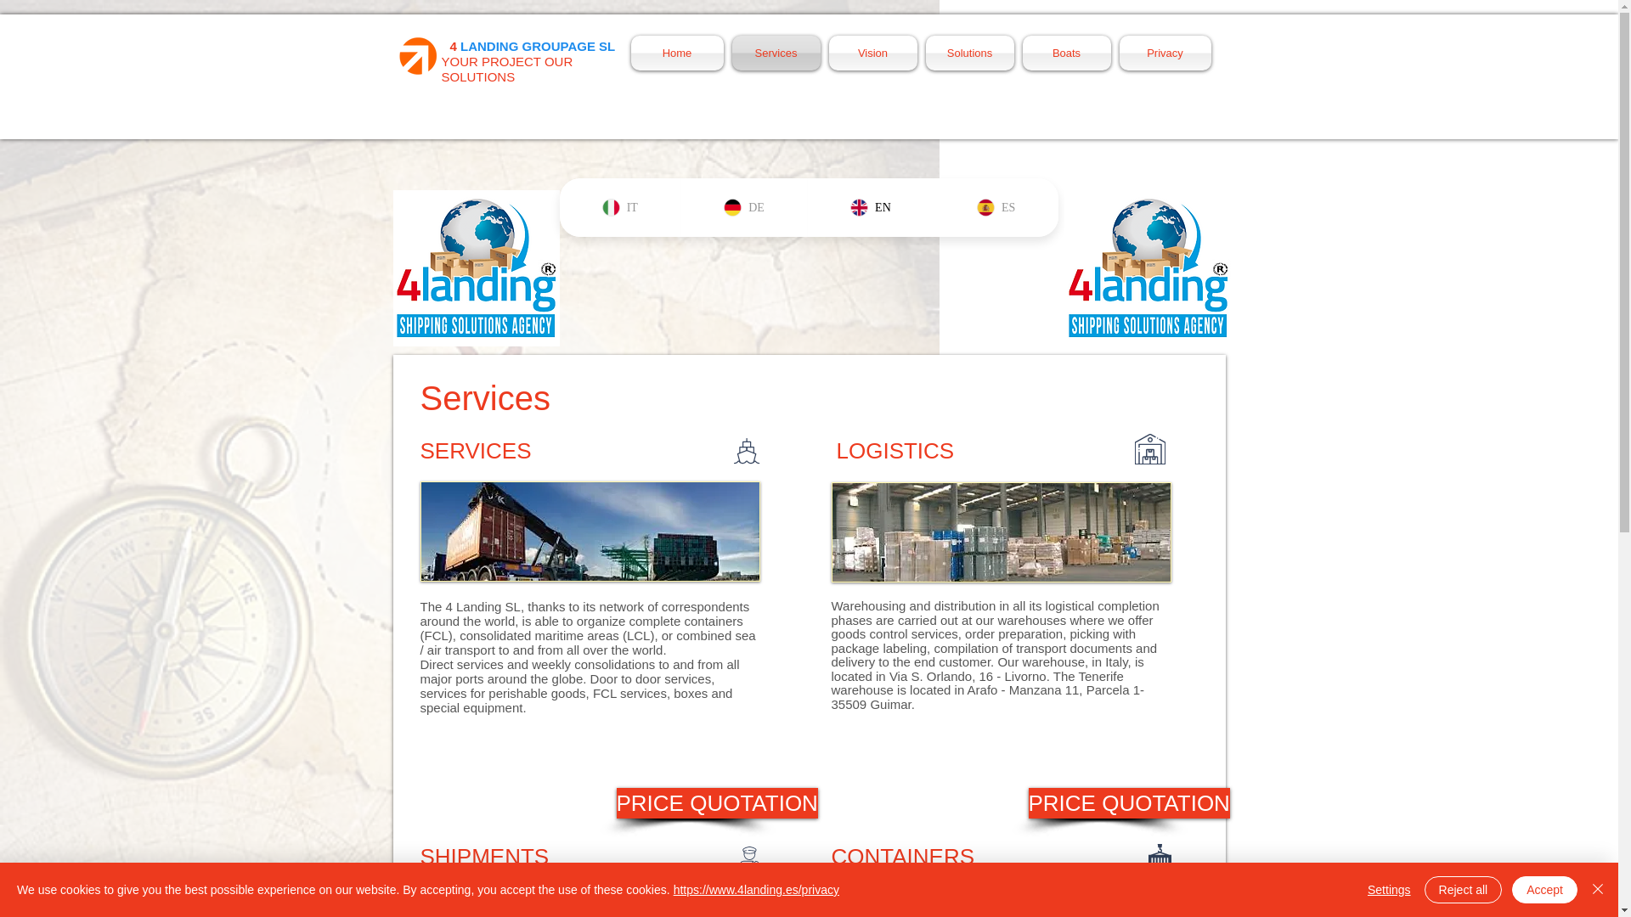  Describe the element at coordinates (717, 803) in the screenshot. I see `PRICE QUOTATION` at that location.